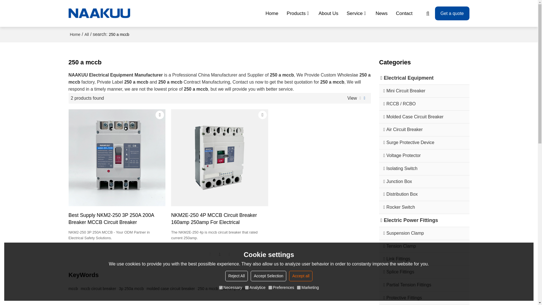 The width and height of the screenshot is (542, 305). Describe the element at coordinates (452, 14) in the screenshot. I see `Get a quote` at that location.